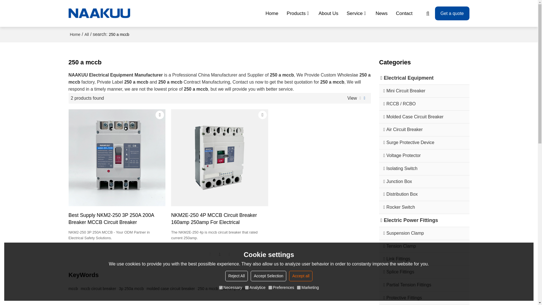 The width and height of the screenshot is (542, 305). Describe the element at coordinates (452, 14) in the screenshot. I see `Get a quote` at that location.